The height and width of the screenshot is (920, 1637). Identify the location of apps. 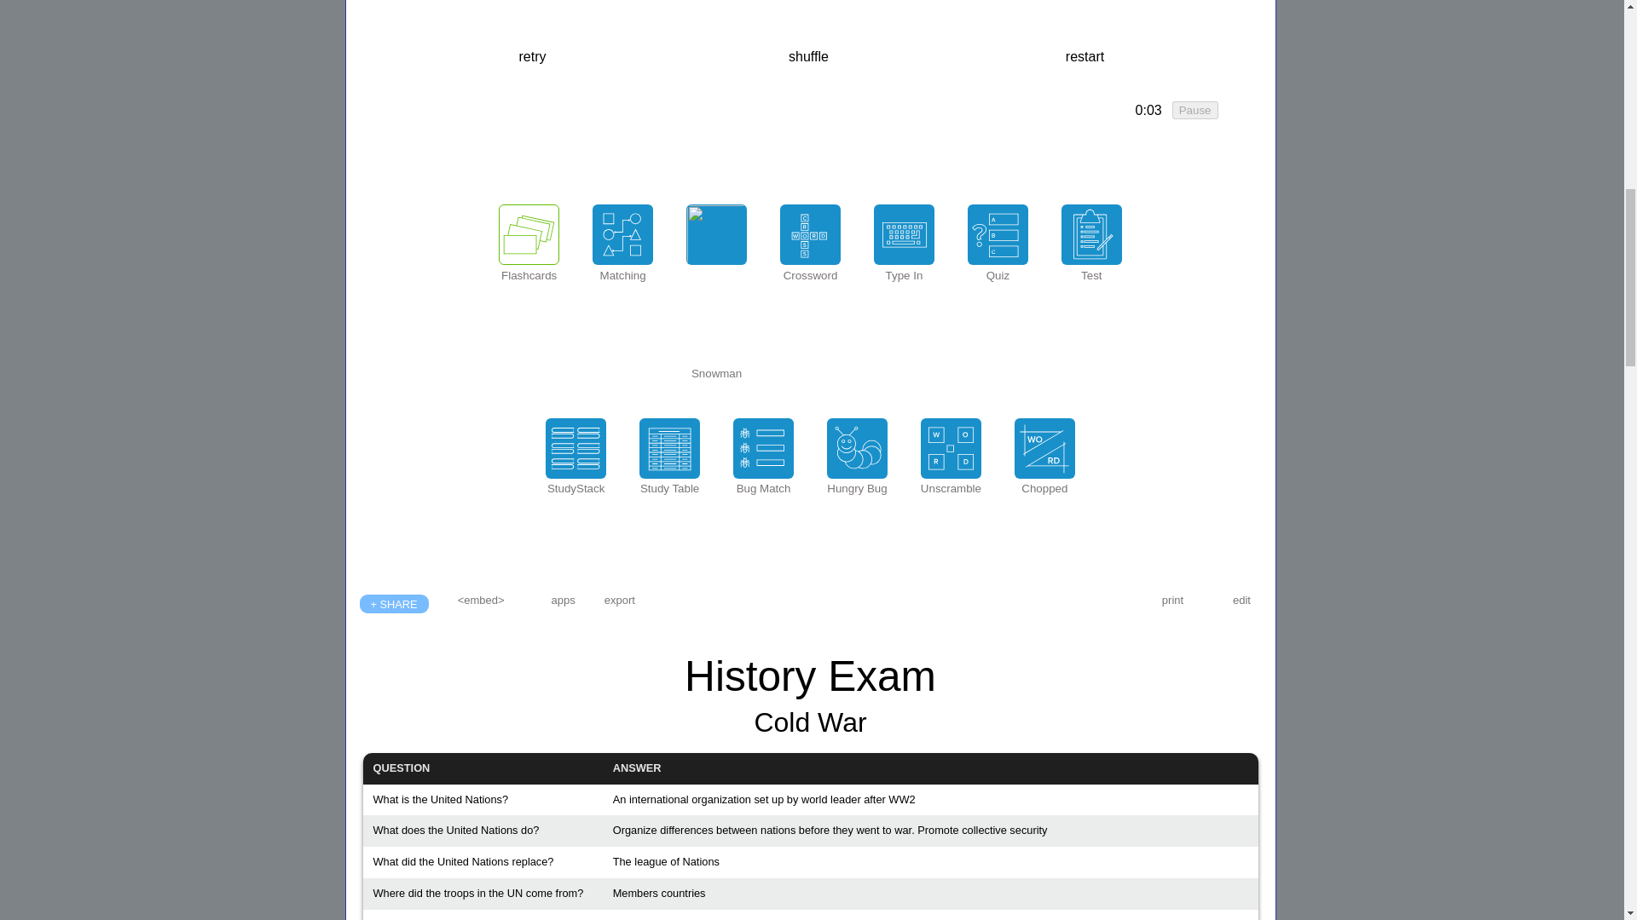
(564, 600).